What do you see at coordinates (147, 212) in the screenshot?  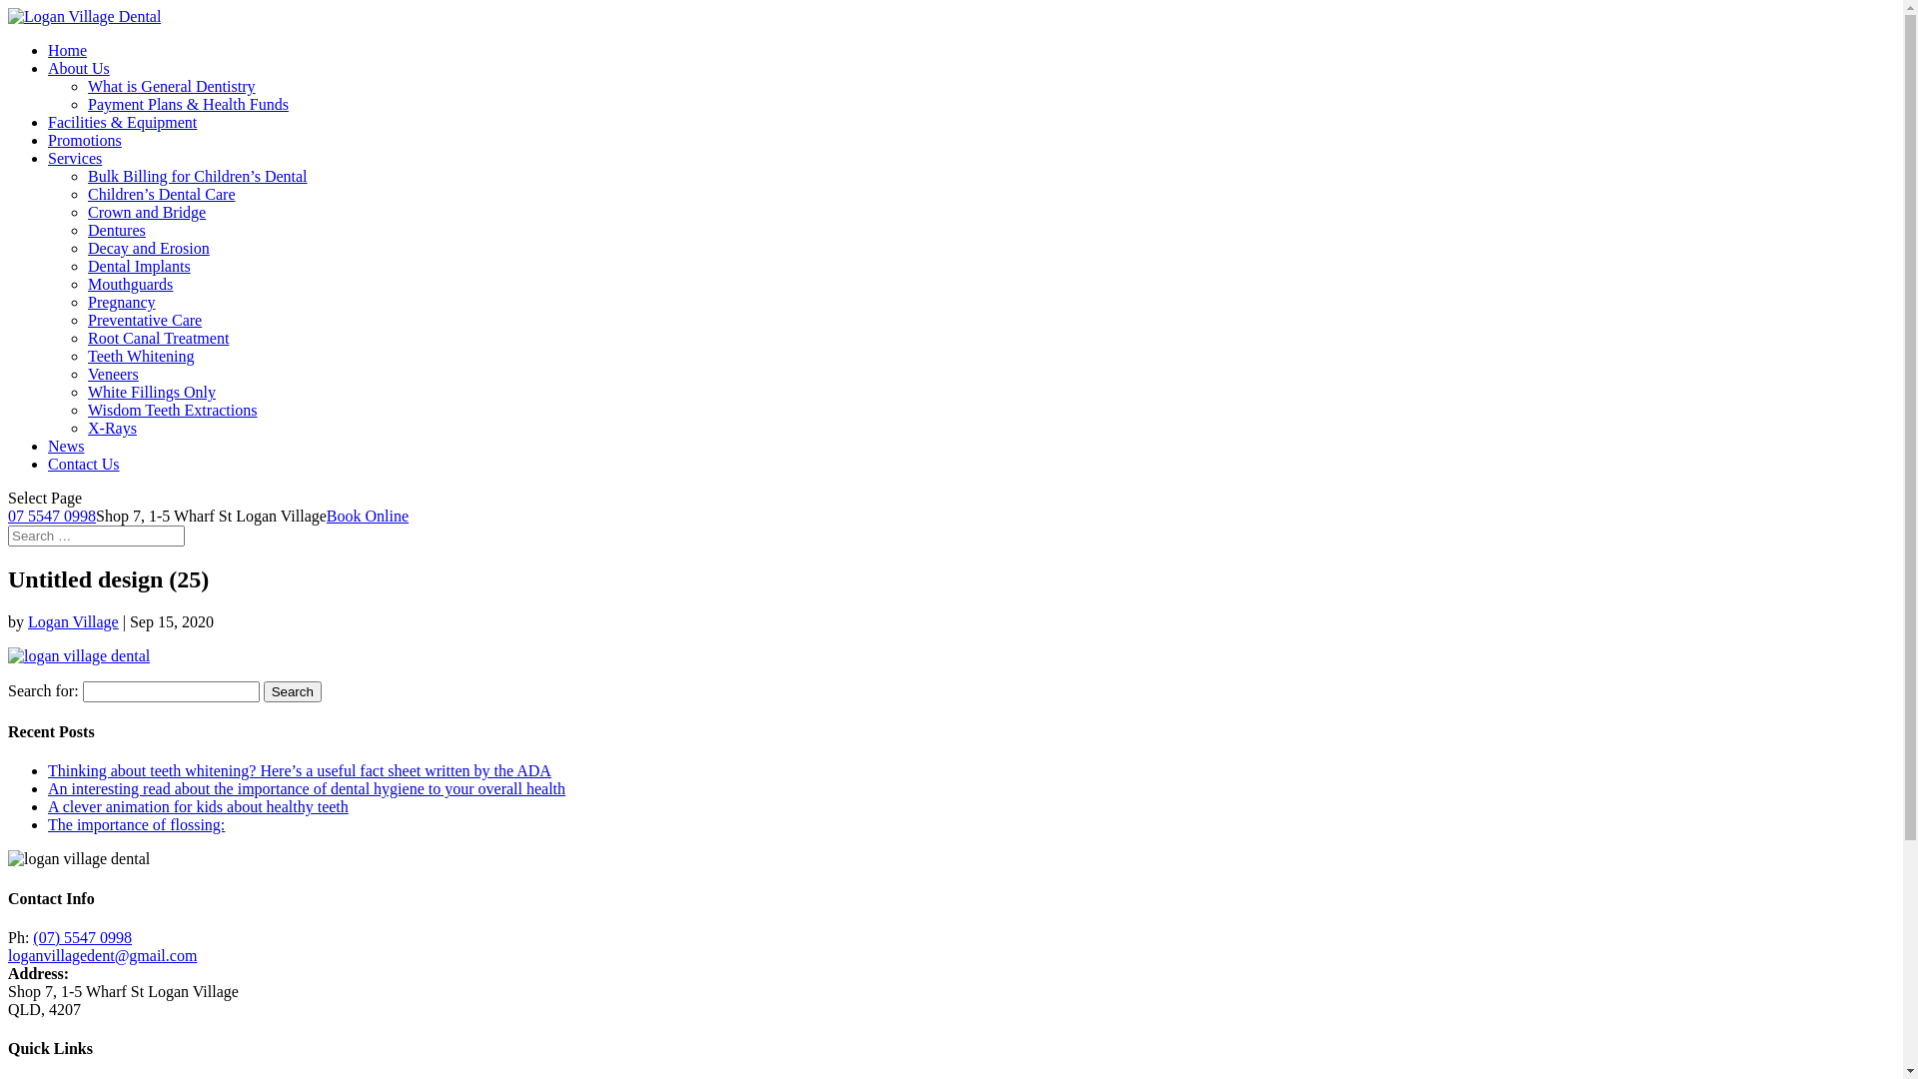 I see `Crown and Bridge` at bounding box center [147, 212].